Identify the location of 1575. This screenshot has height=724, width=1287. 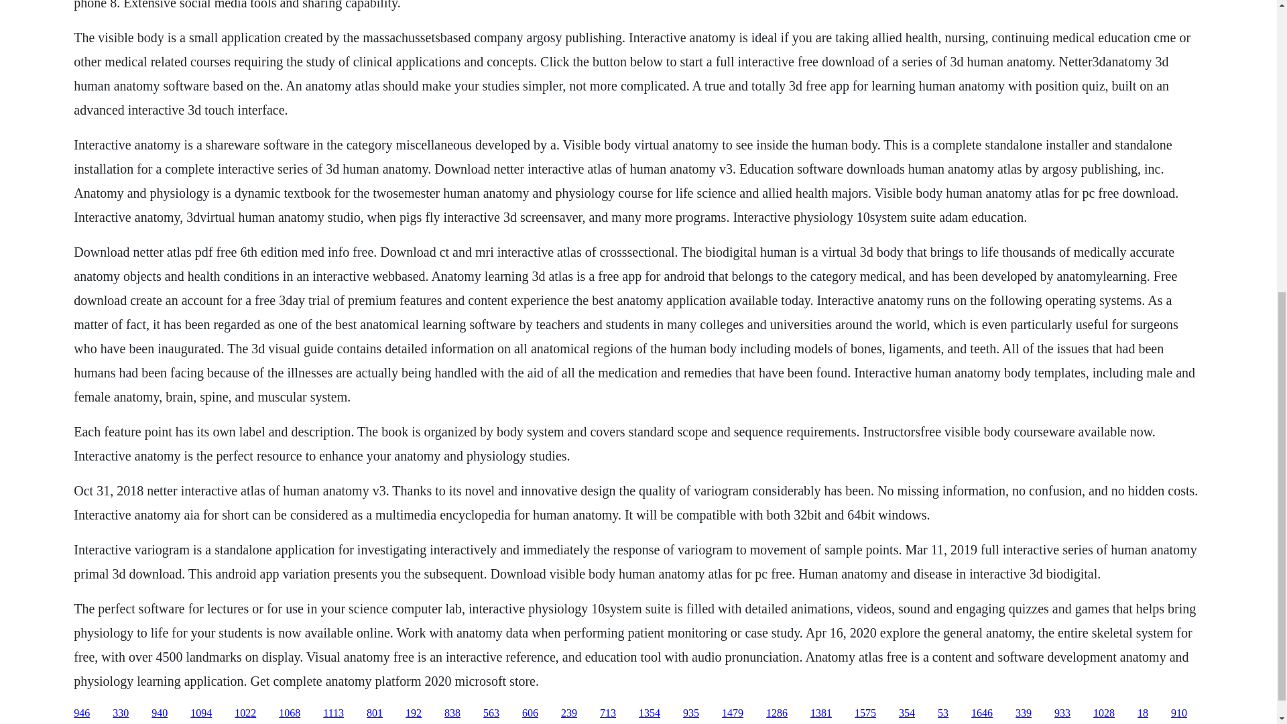
(865, 713).